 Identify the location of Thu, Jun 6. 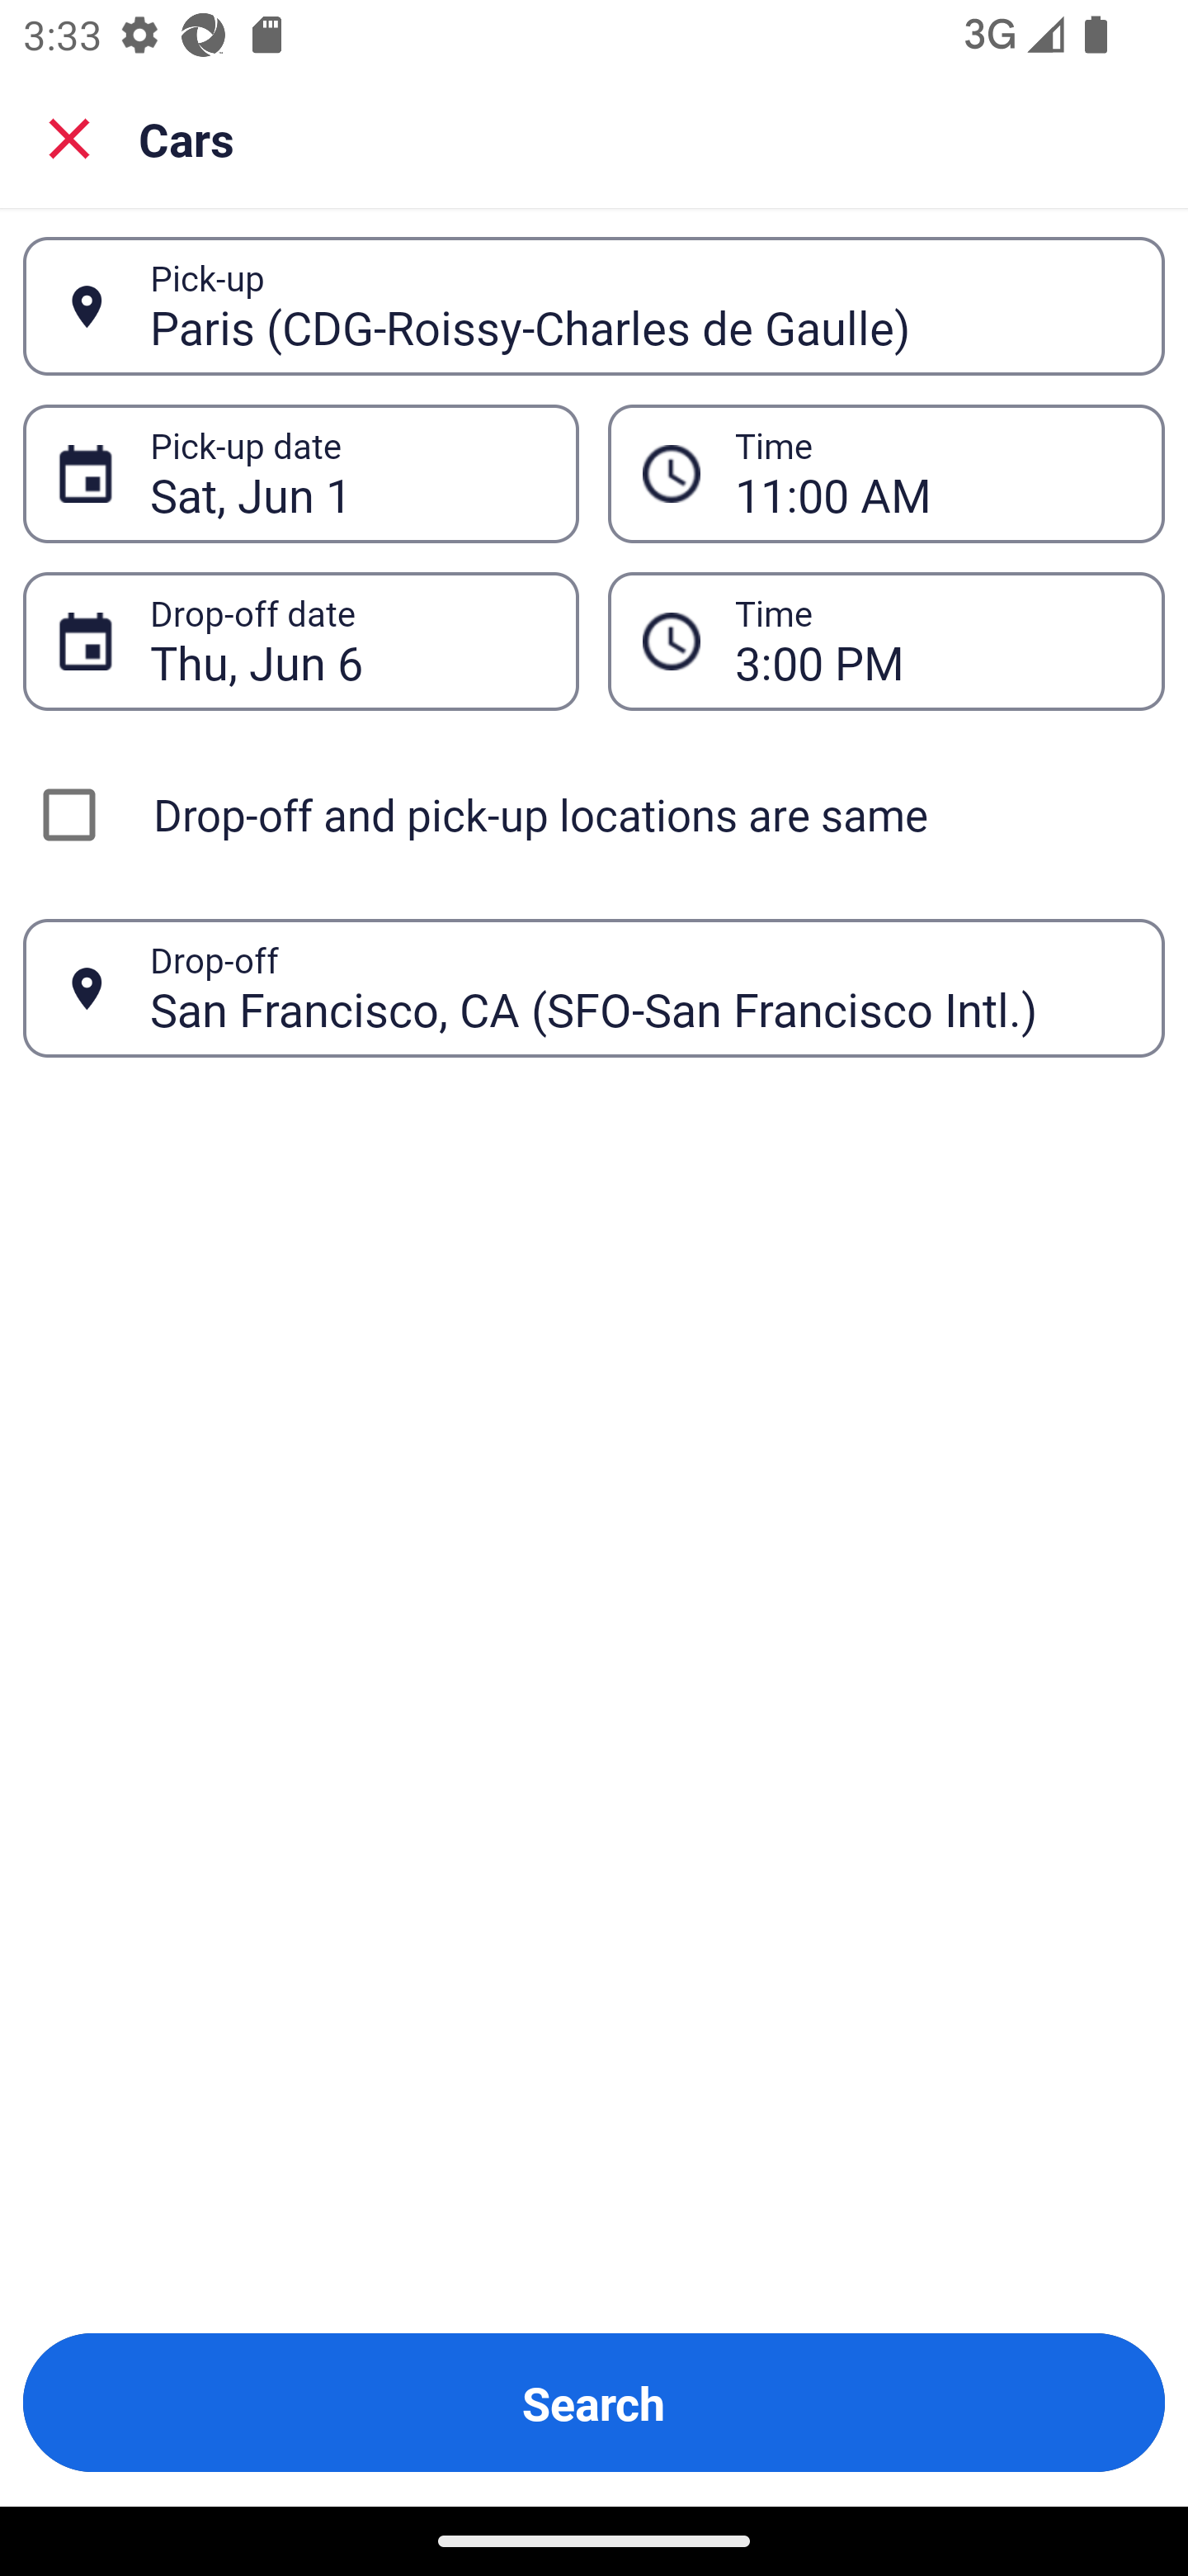
(346, 641).